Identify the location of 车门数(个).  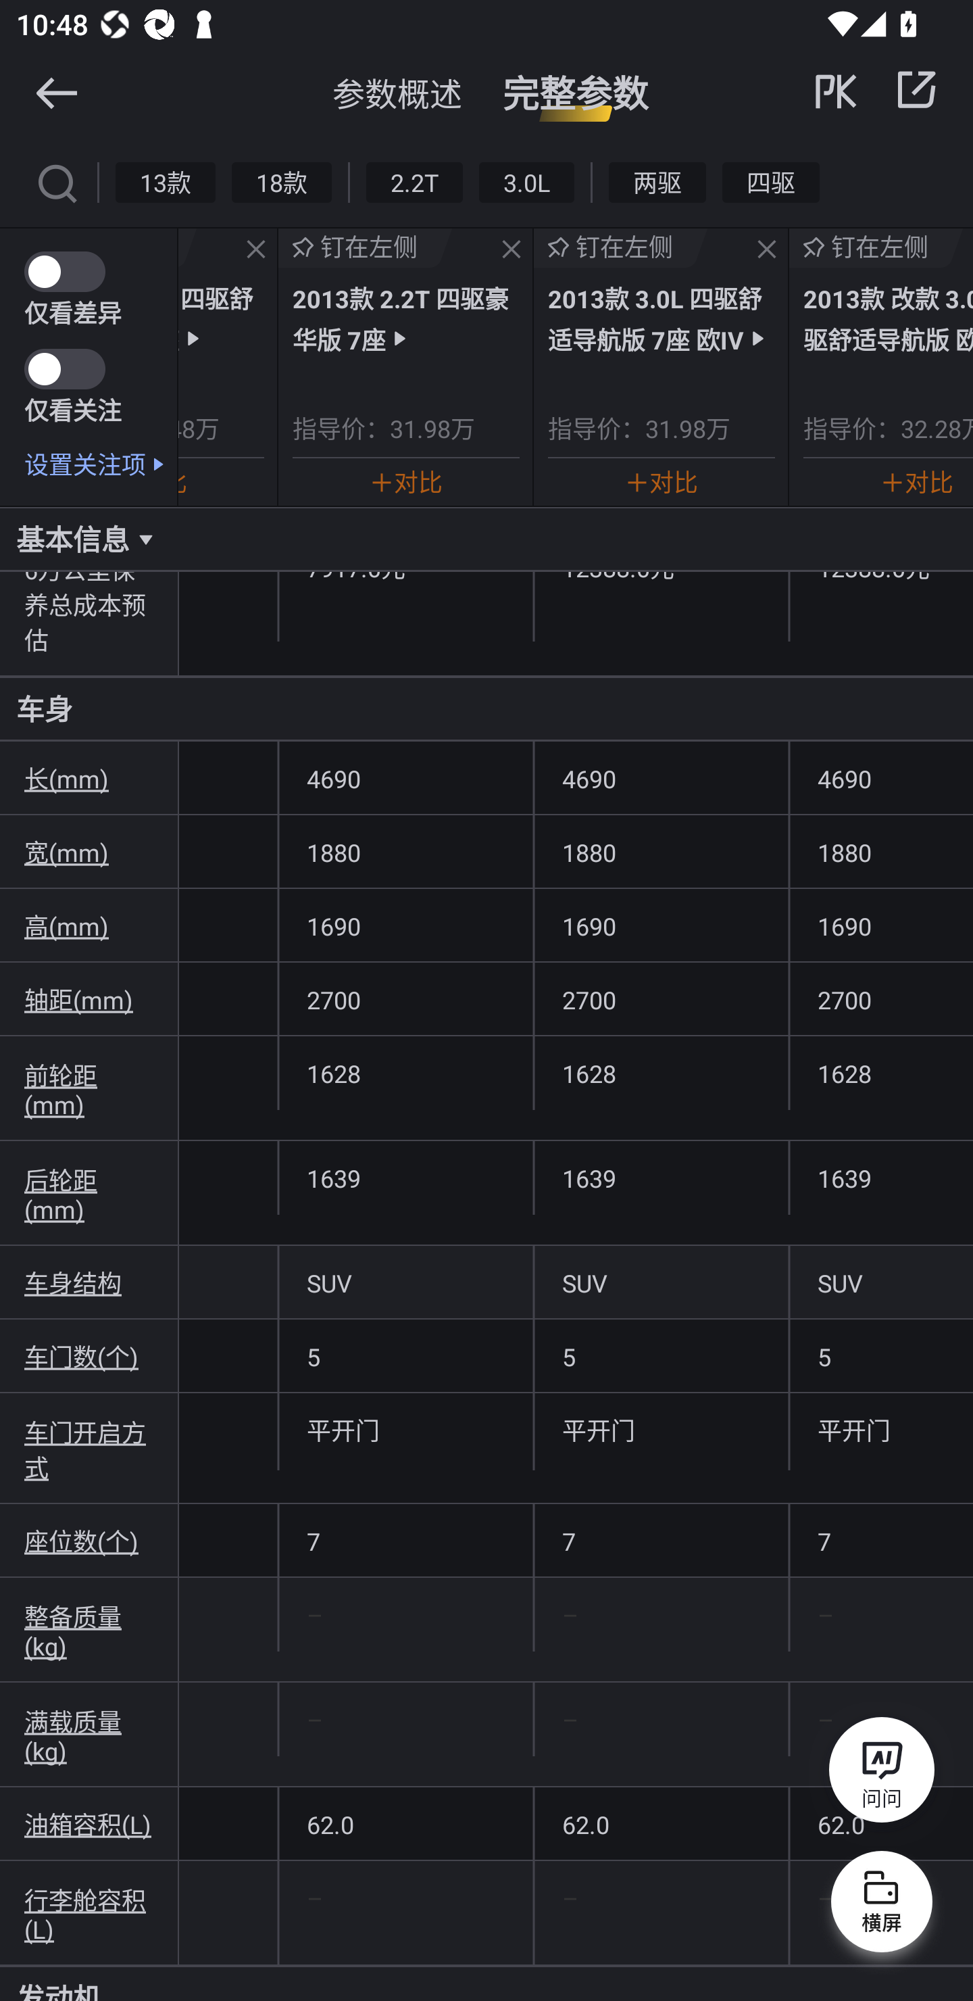
(89, 1356).